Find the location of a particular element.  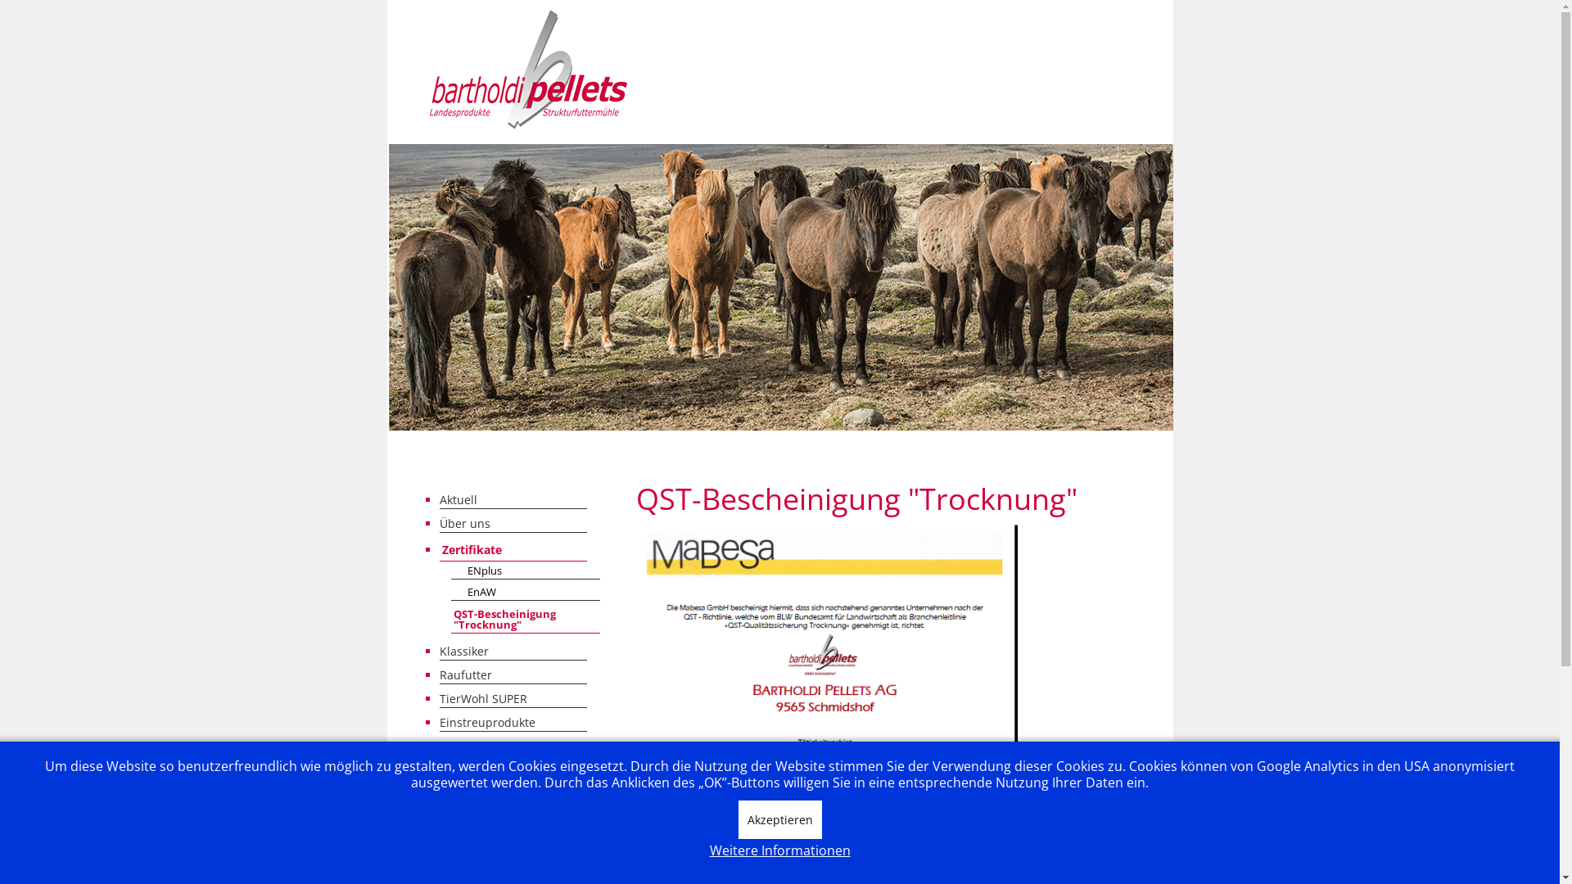

ENplus is located at coordinates (526, 571).